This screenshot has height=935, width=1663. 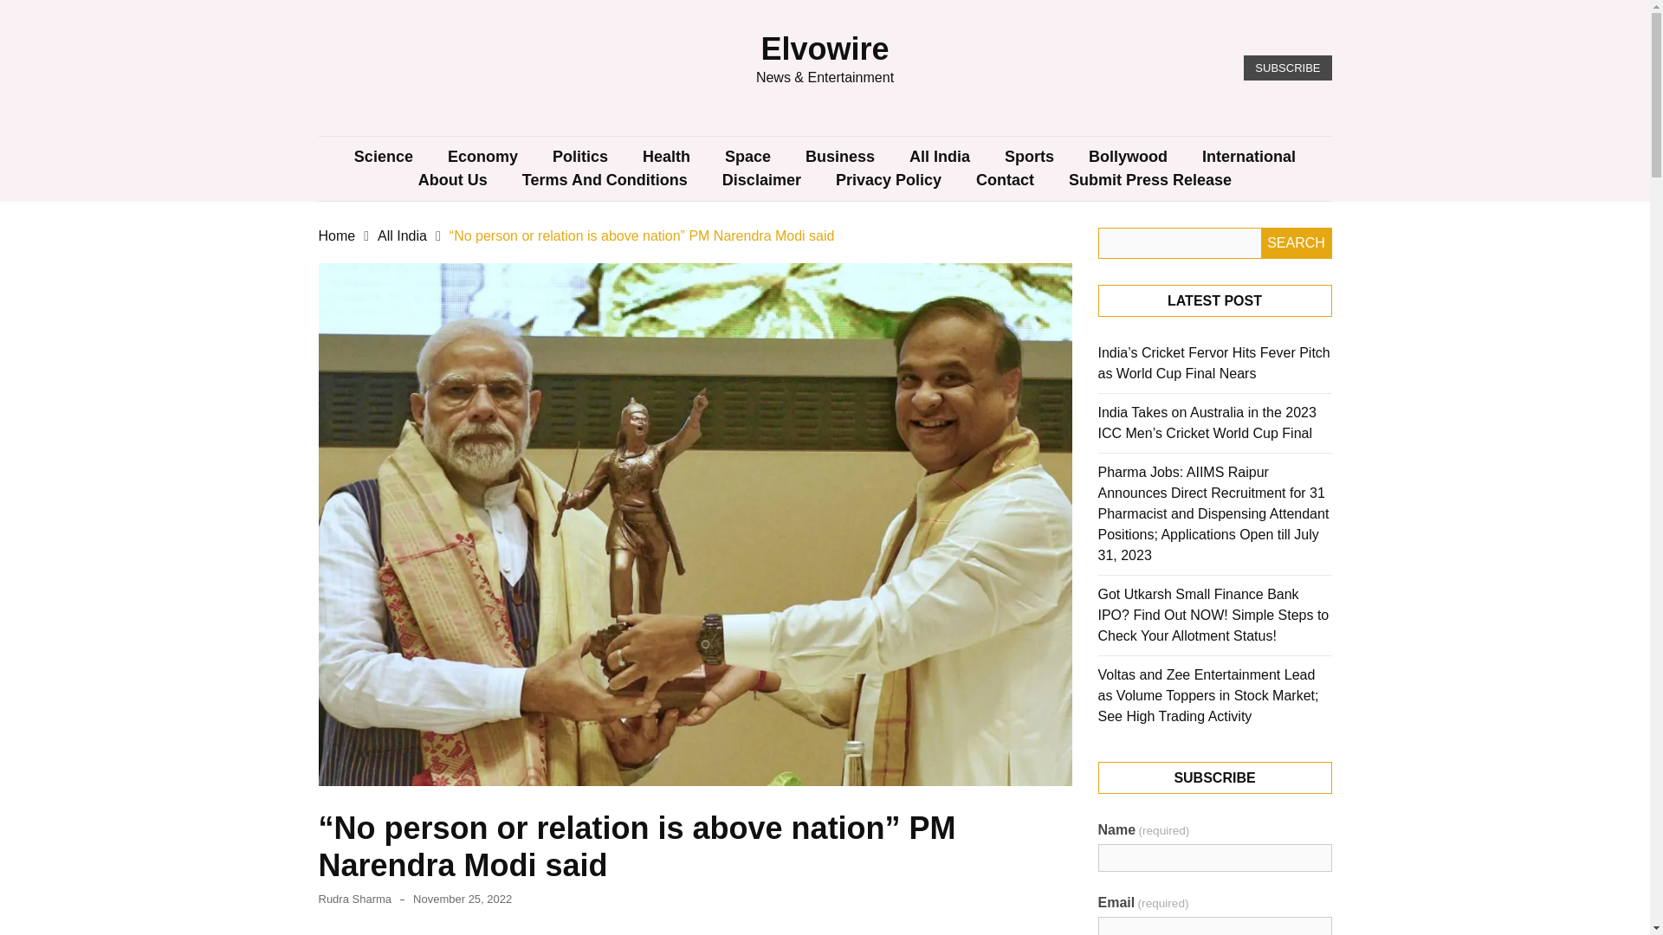 What do you see at coordinates (452, 180) in the screenshot?
I see `About Us` at bounding box center [452, 180].